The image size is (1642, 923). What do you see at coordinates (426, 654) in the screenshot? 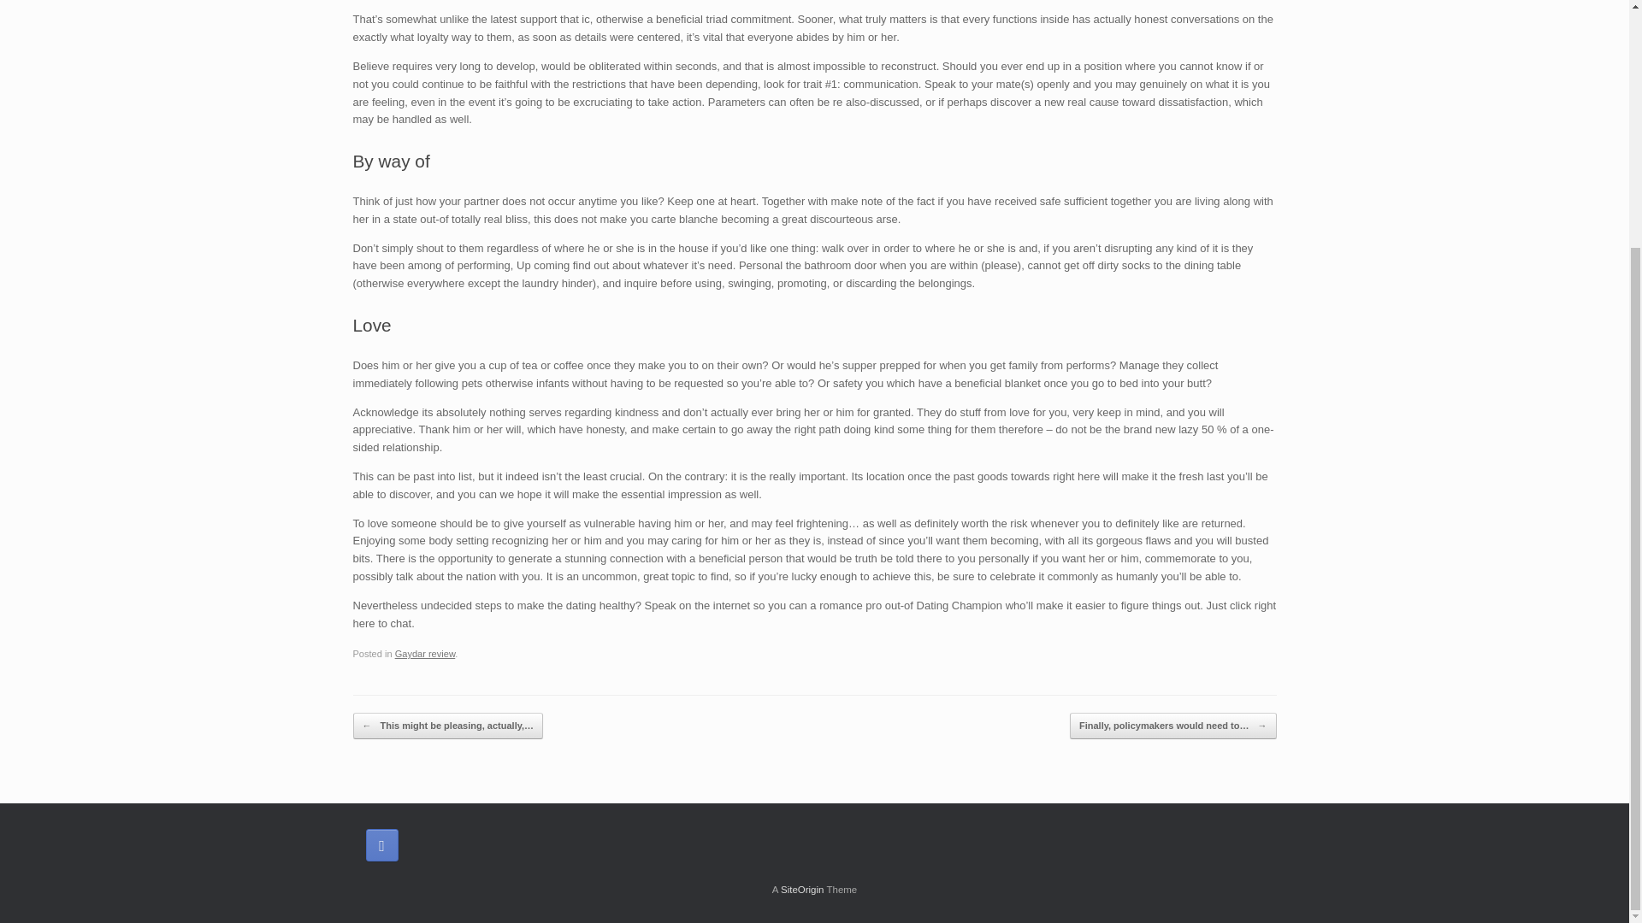
I see `Gaydar review` at bounding box center [426, 654].